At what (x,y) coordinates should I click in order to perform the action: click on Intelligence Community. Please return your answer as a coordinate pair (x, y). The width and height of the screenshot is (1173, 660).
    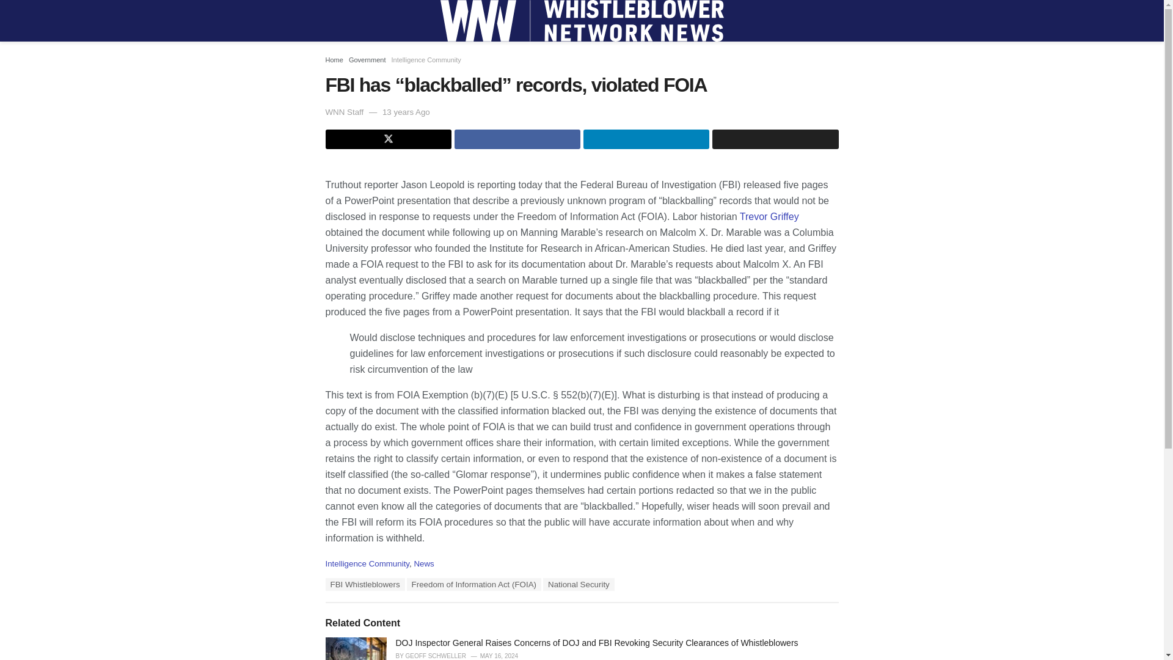
    Looking at the image, I should click on (367, 563).